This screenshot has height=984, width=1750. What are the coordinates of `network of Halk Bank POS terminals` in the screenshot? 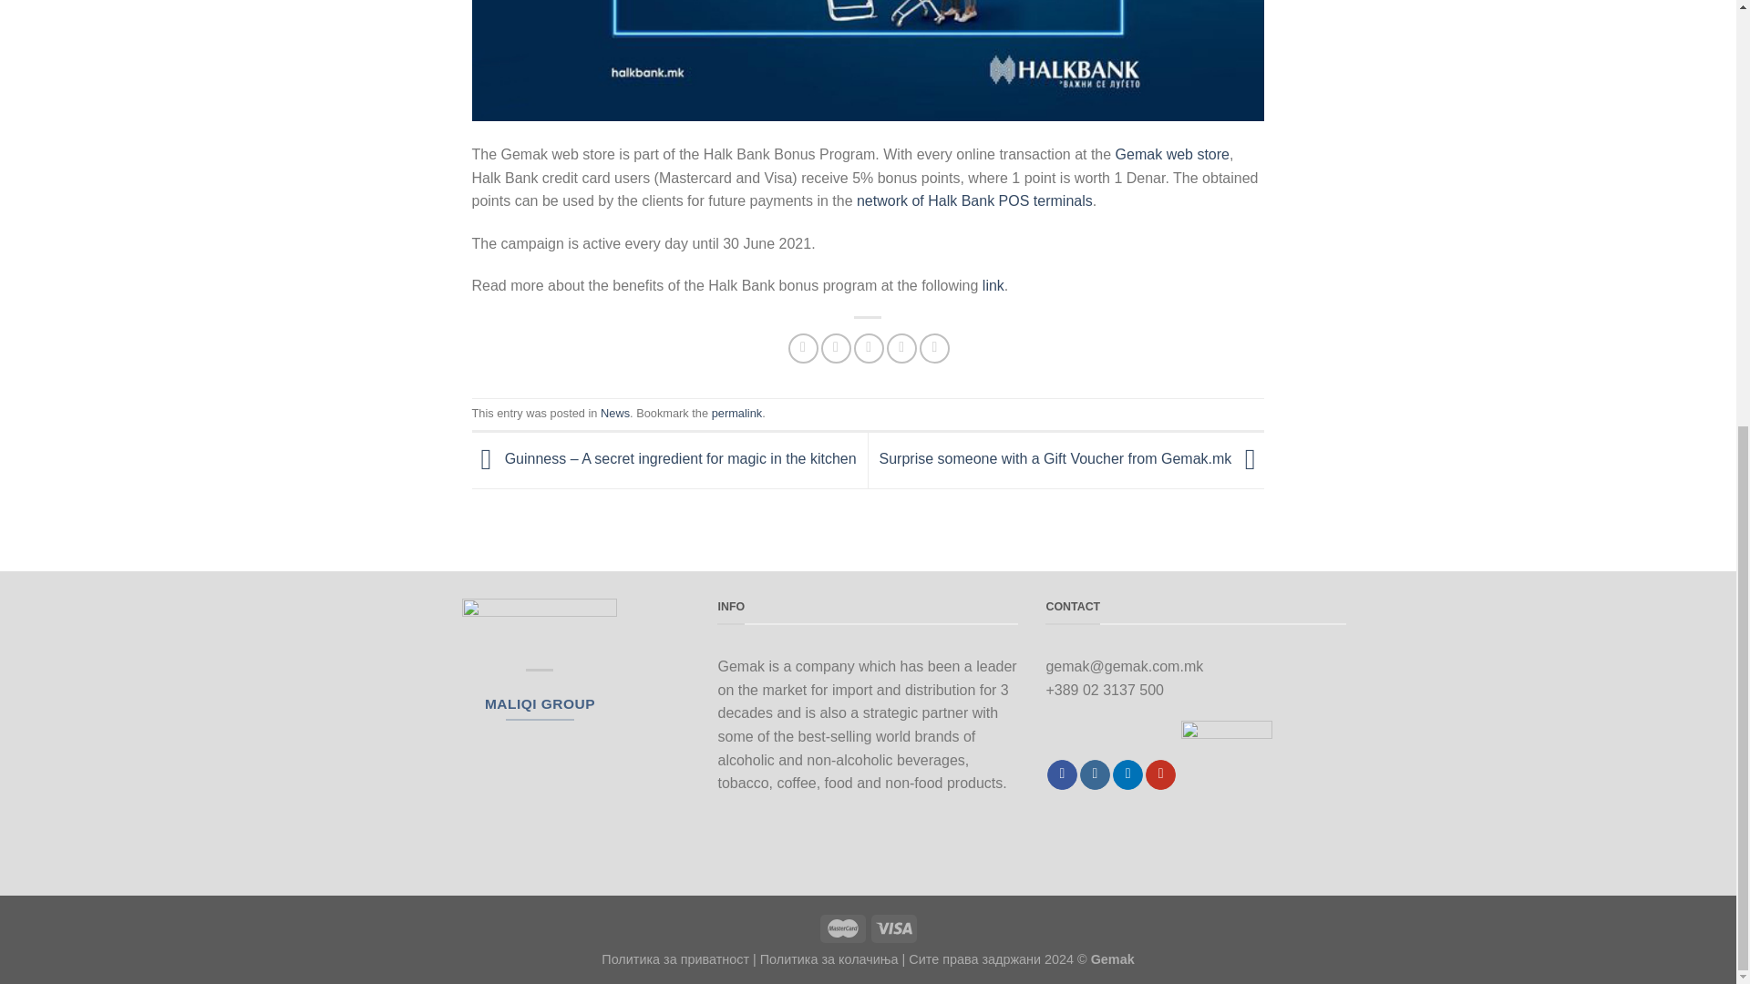 It's located at (974, 200).